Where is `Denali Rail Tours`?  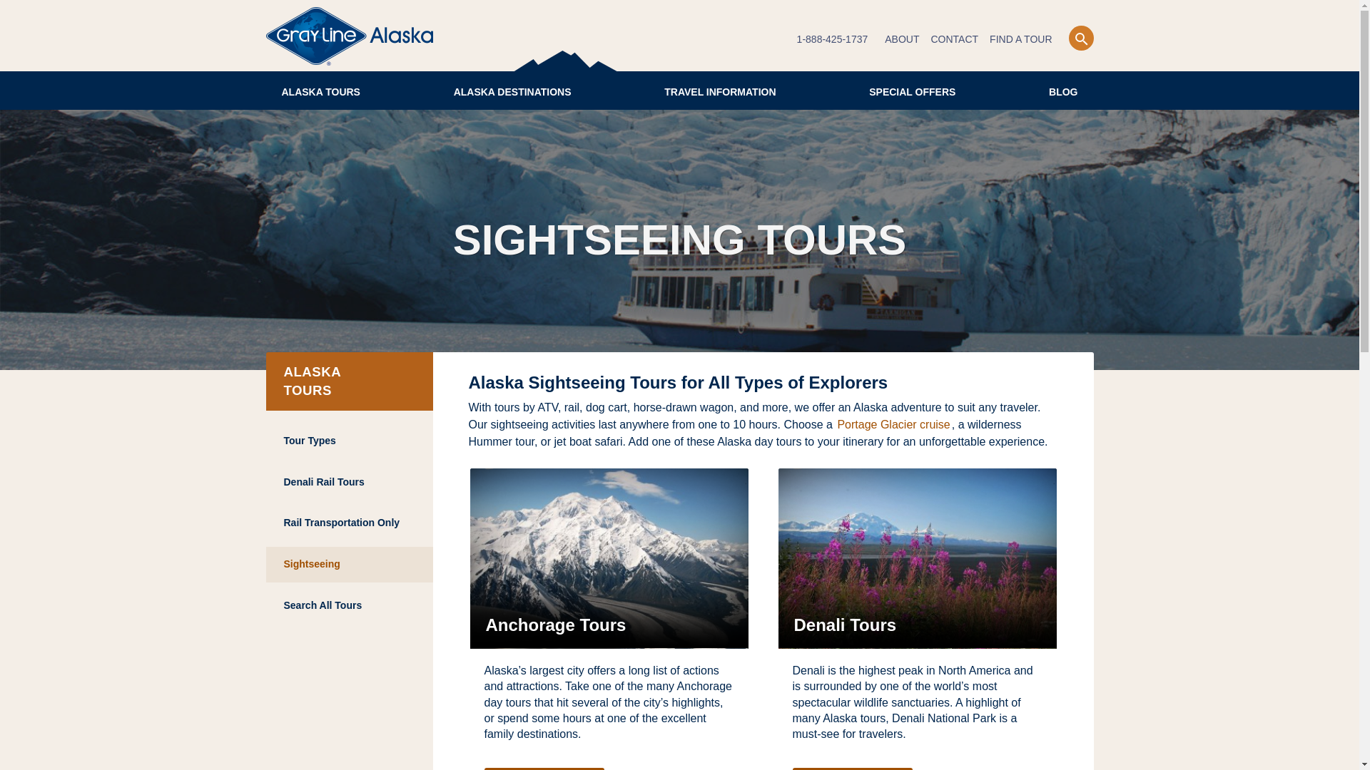
Denali Rail Tours is located at coordinates (349, 483).